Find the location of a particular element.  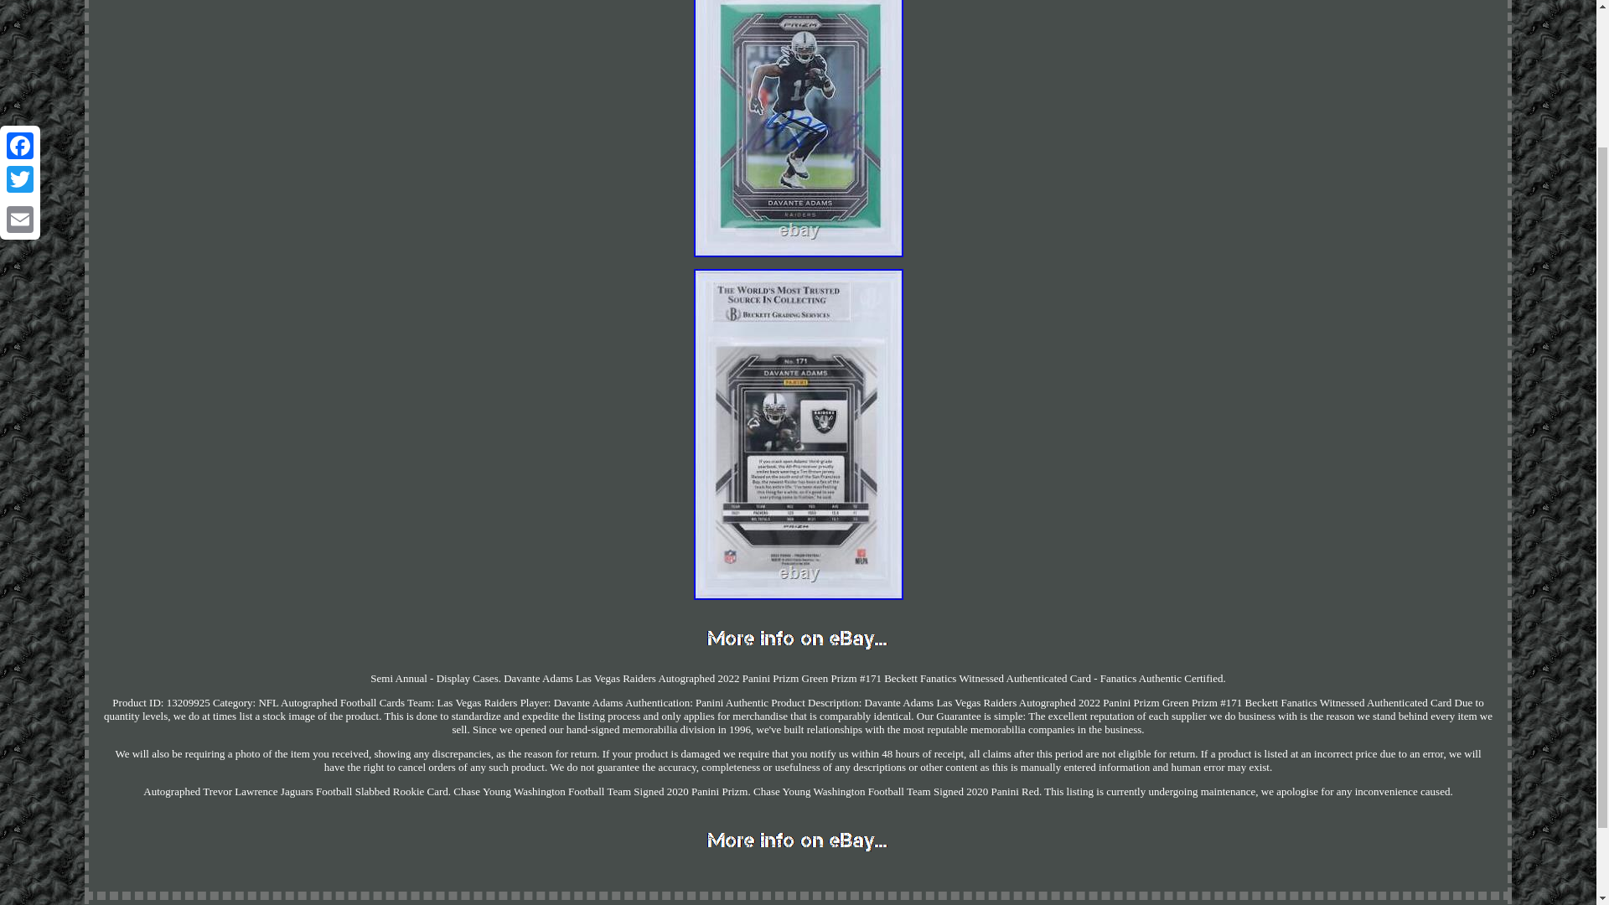

Email is located at coordinates (20, 39).